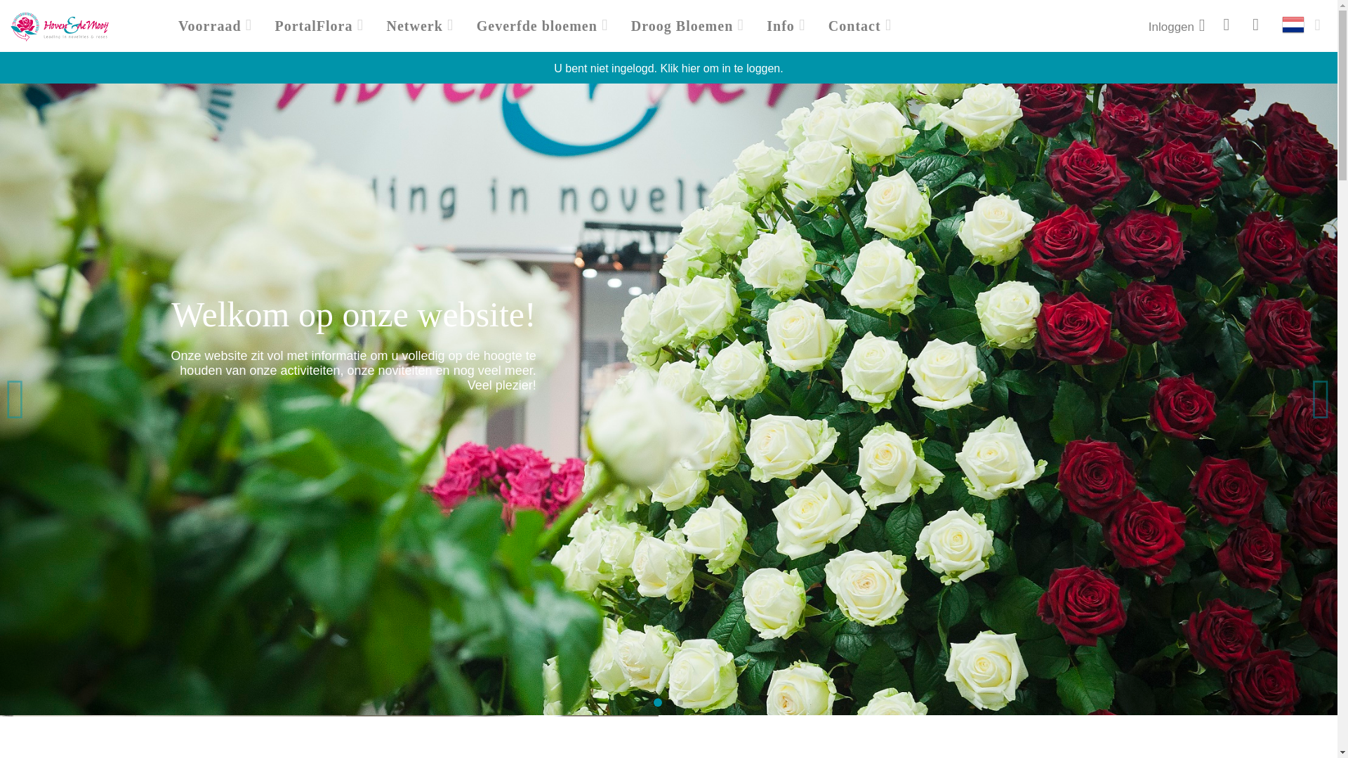  What do you see at coordinates (781, 25) in the screenshot?
I see `Info` at bounding box center [781, 25].